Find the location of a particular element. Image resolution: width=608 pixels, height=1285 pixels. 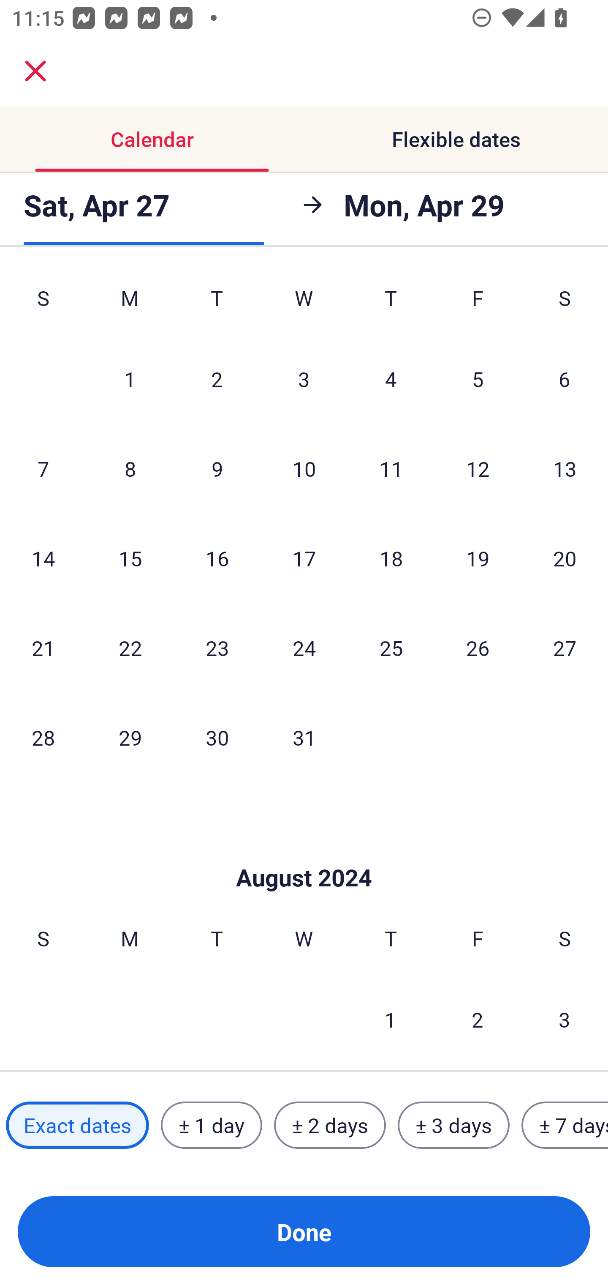

13 Saturday, July 13, 2024 is located at coordinates (565, 468).